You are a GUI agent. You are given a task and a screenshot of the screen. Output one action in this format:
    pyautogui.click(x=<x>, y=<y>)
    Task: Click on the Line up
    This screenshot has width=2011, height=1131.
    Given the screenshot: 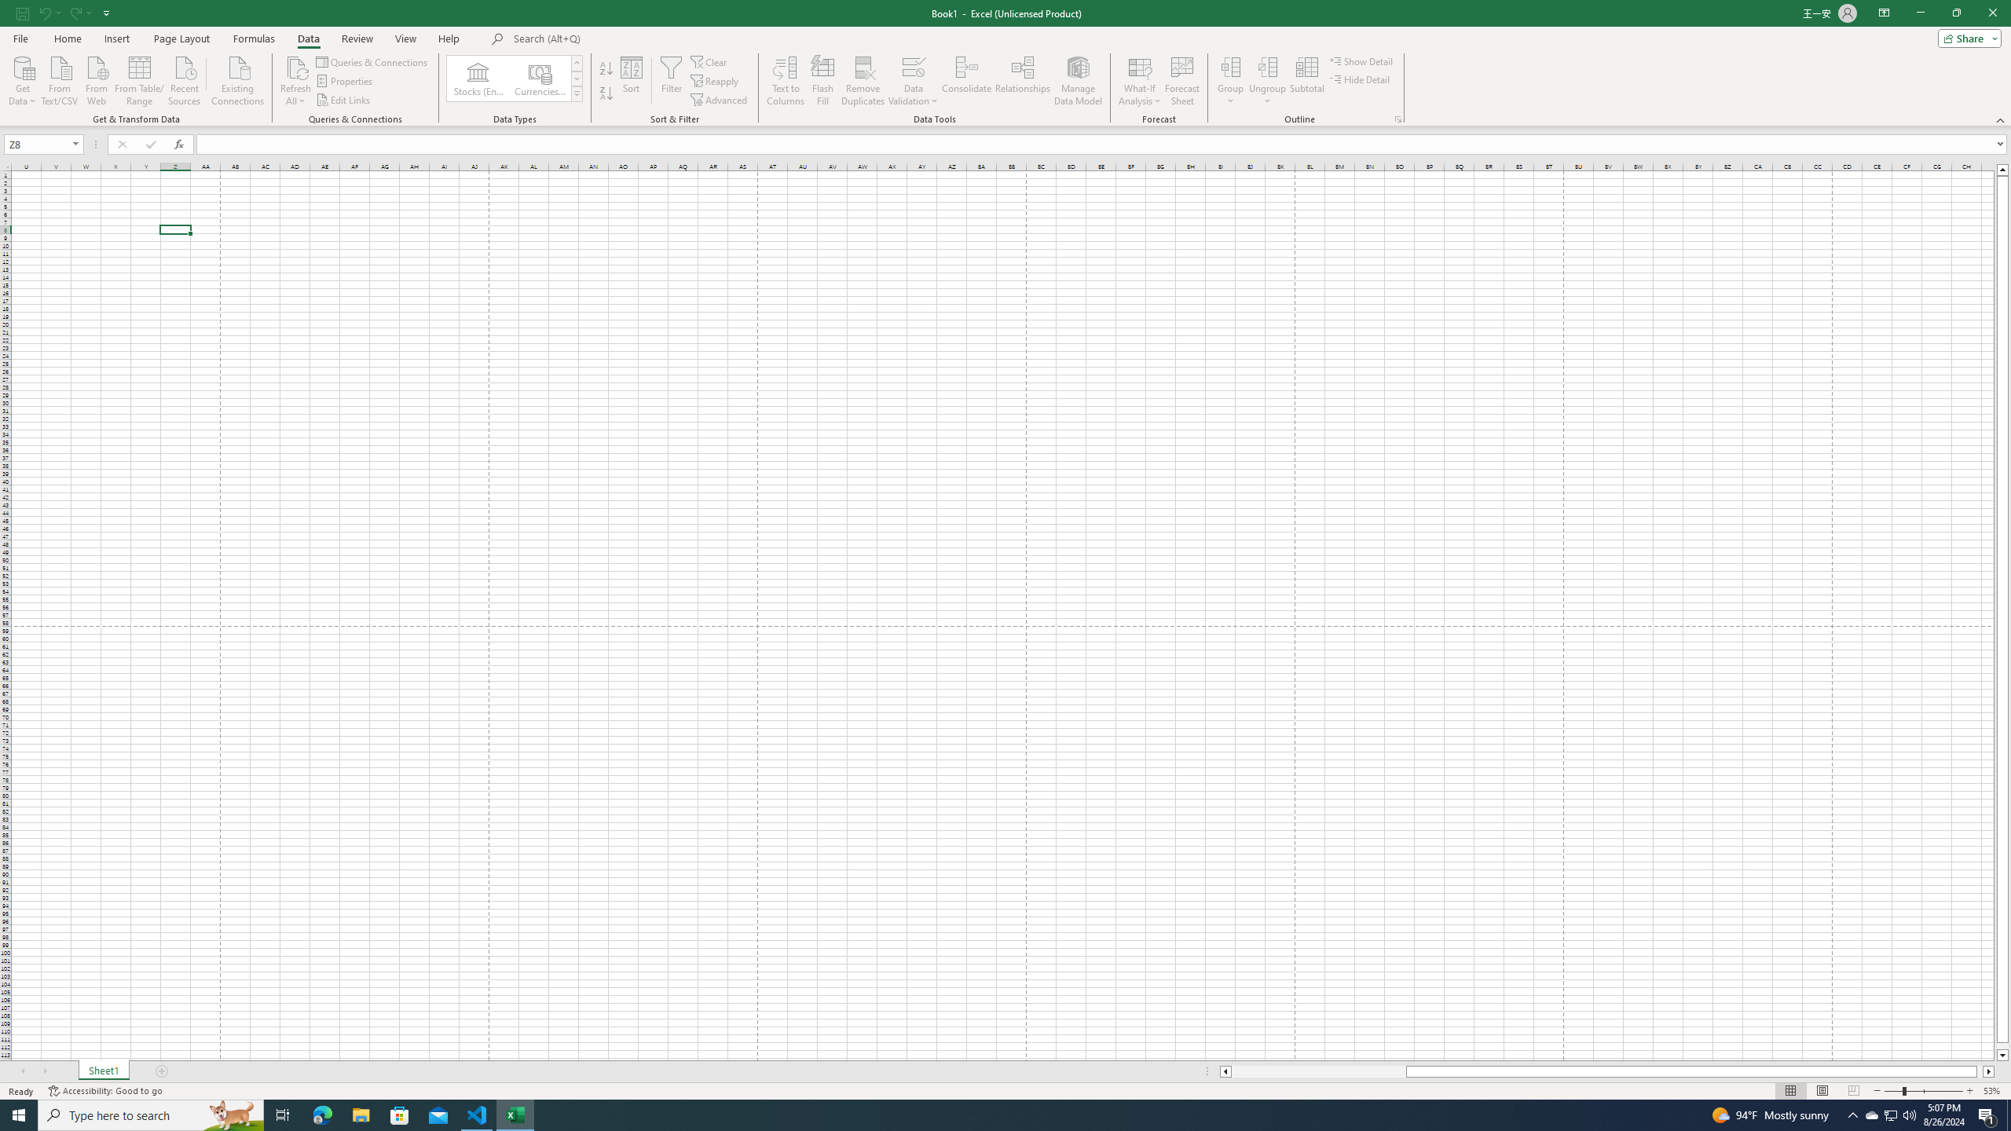 What is the action you would take?
    pyautogui.click(x=2003, y=170)
    